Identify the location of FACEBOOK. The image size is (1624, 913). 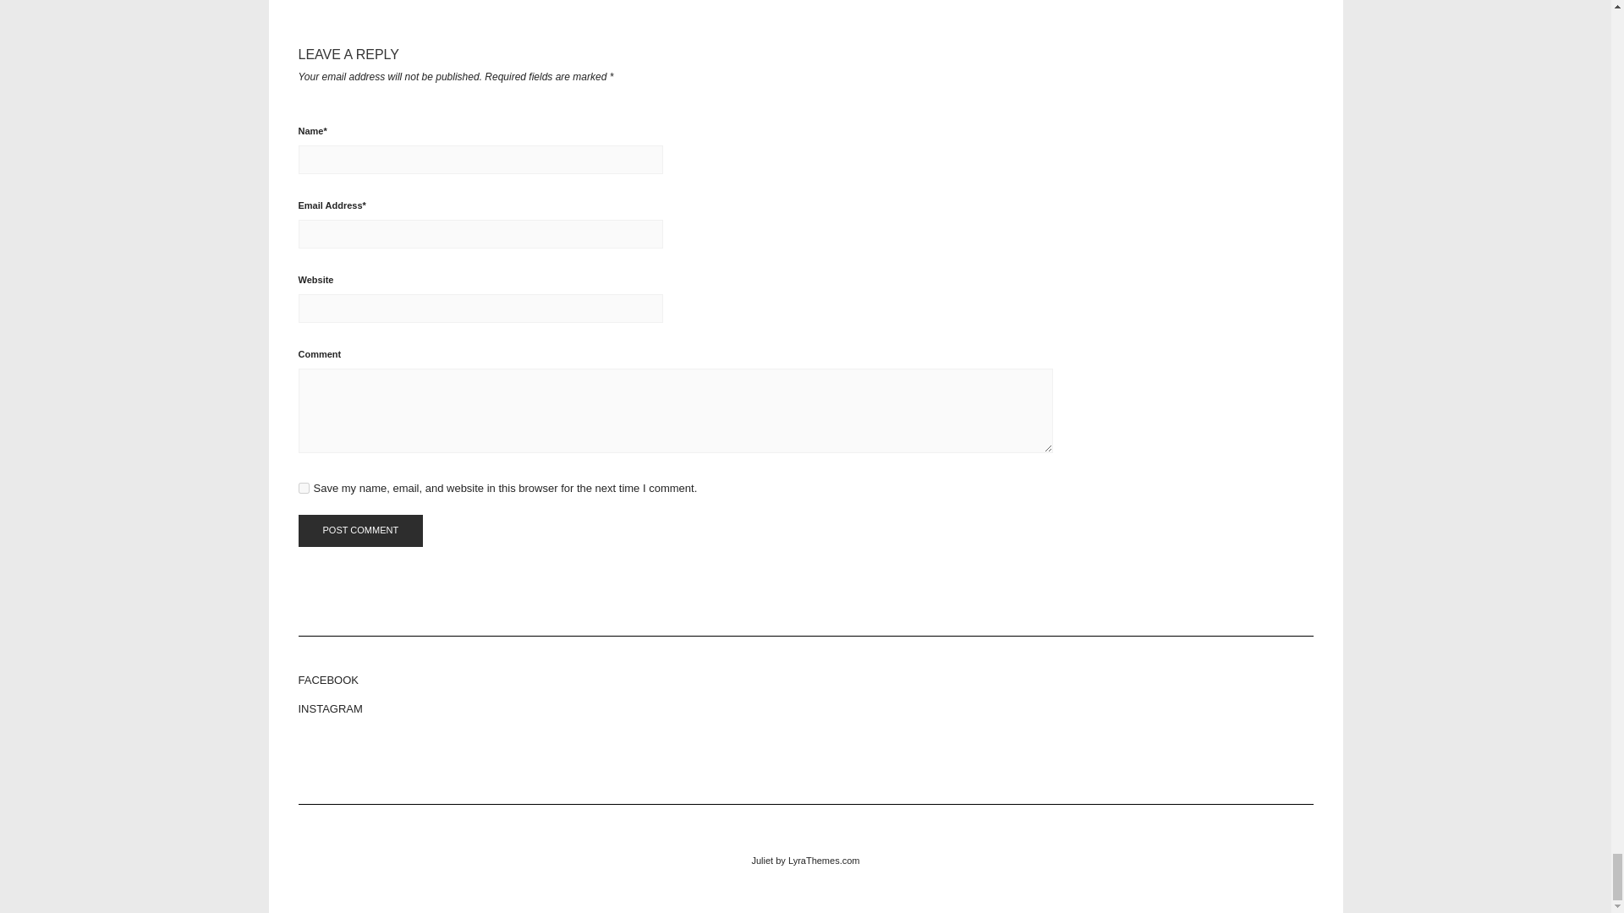
(804, 680).